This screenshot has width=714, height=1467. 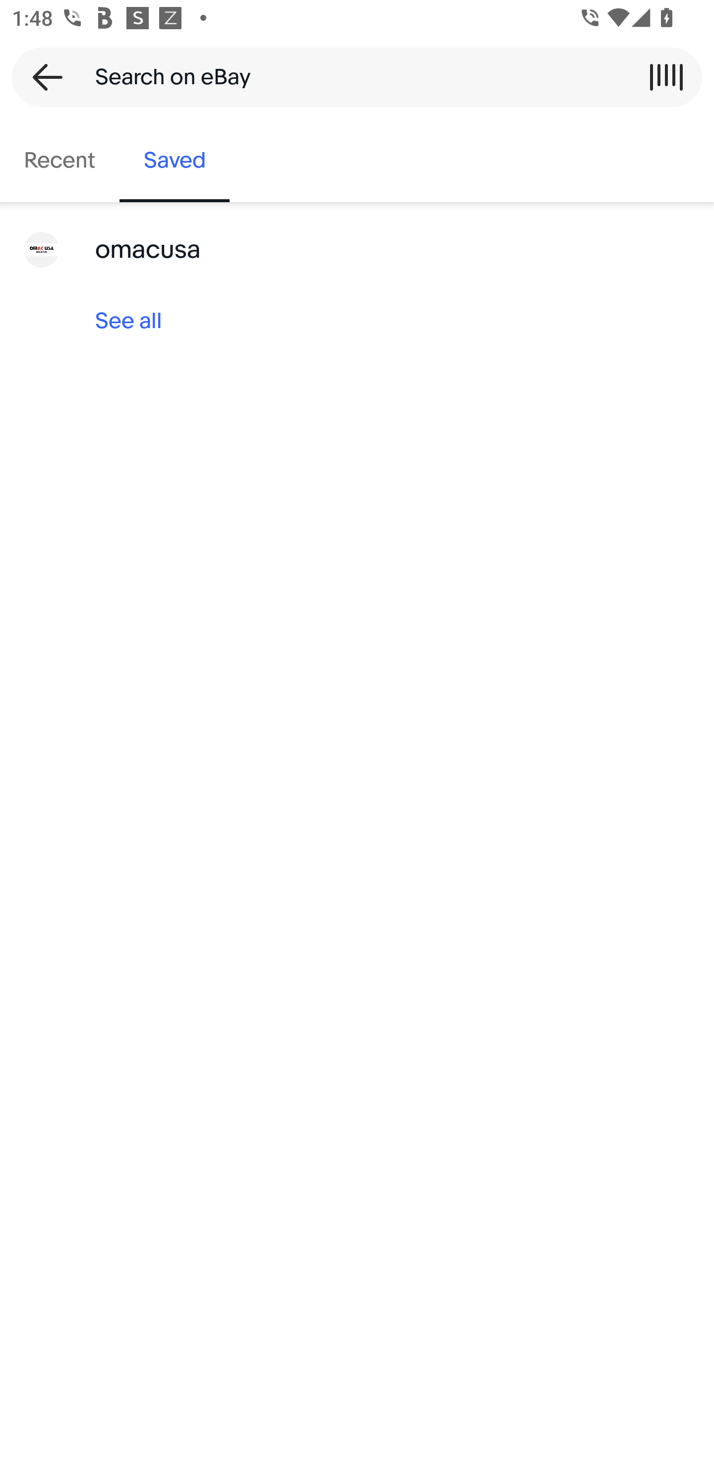 What do you see at coordinates (357, 321) in the screenshot?
I see `See all See all members` at bounding box center [357, 321].